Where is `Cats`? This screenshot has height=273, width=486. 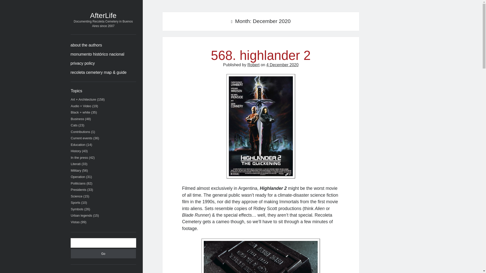
Cats is located at coordinates (74, 125).